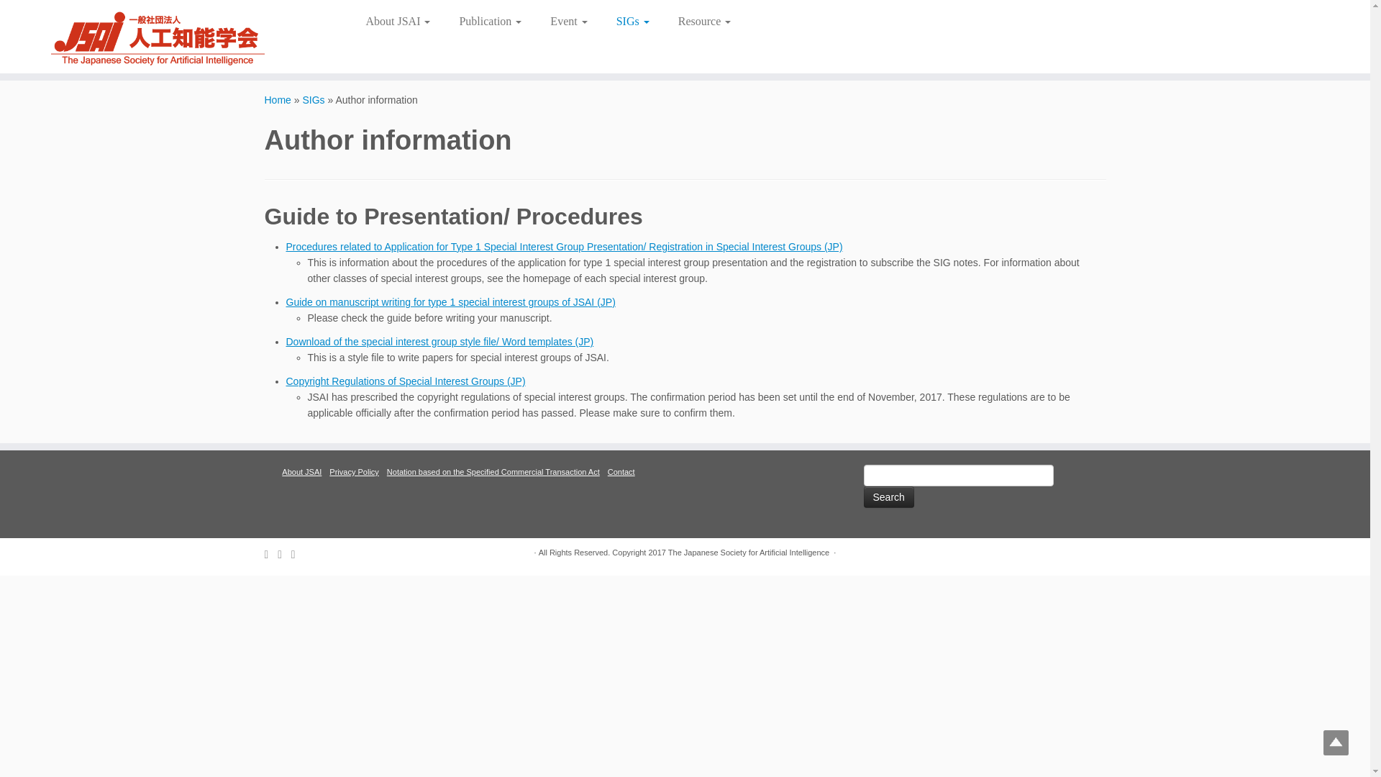 The height and width of the screenshot is (777, 1381). Describe the element at coordinates (633, 21) in the screenshot. I see `SIGs` at that location.